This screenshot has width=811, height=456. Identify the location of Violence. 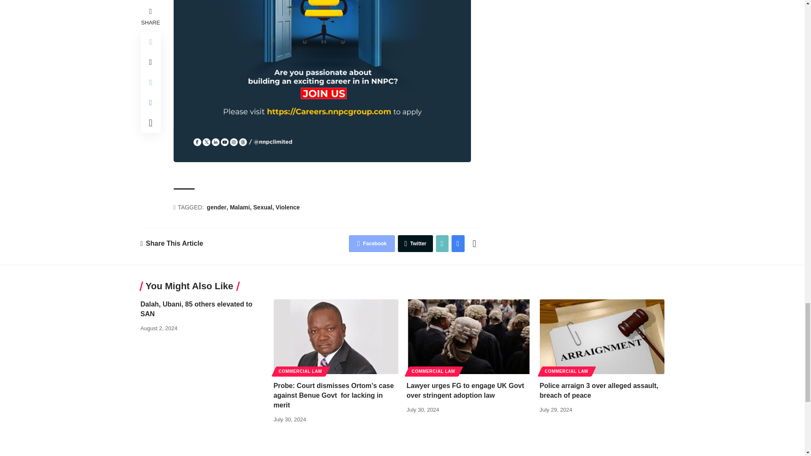
(288, 208).